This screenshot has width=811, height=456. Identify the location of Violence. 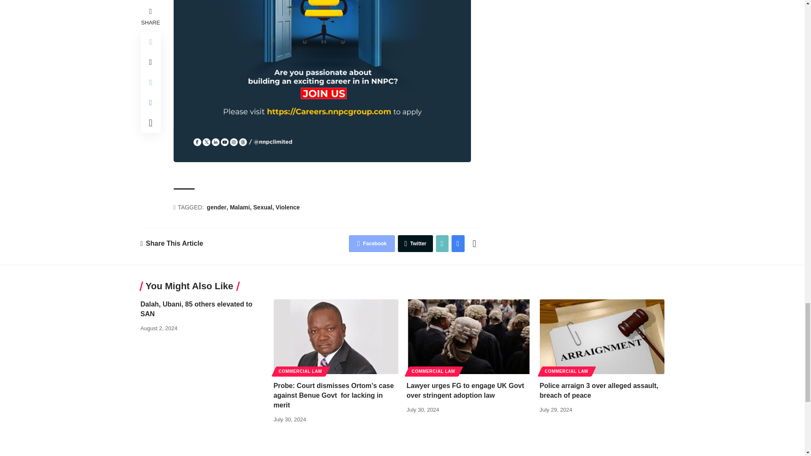
(288, 208).